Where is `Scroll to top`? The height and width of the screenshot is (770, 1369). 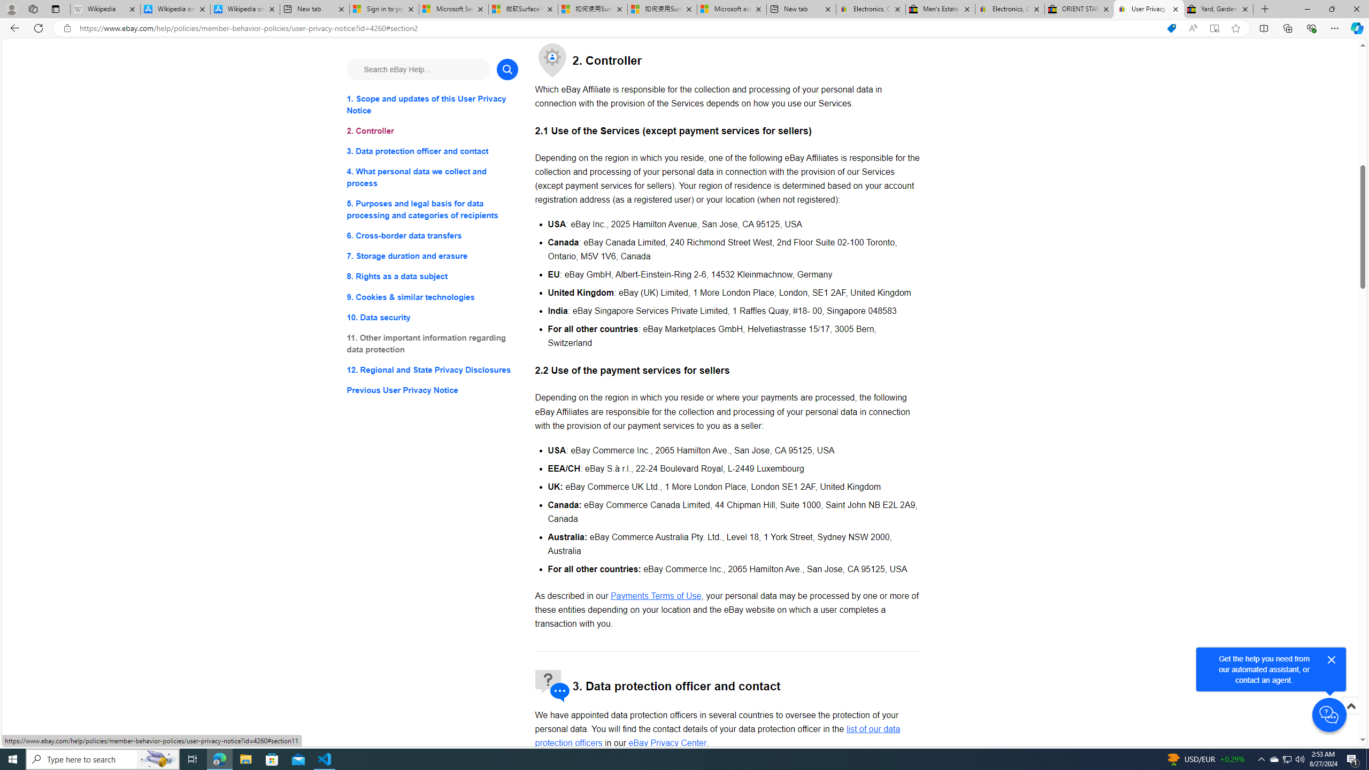 Scroll to top is located at coordinates (1350, 706).